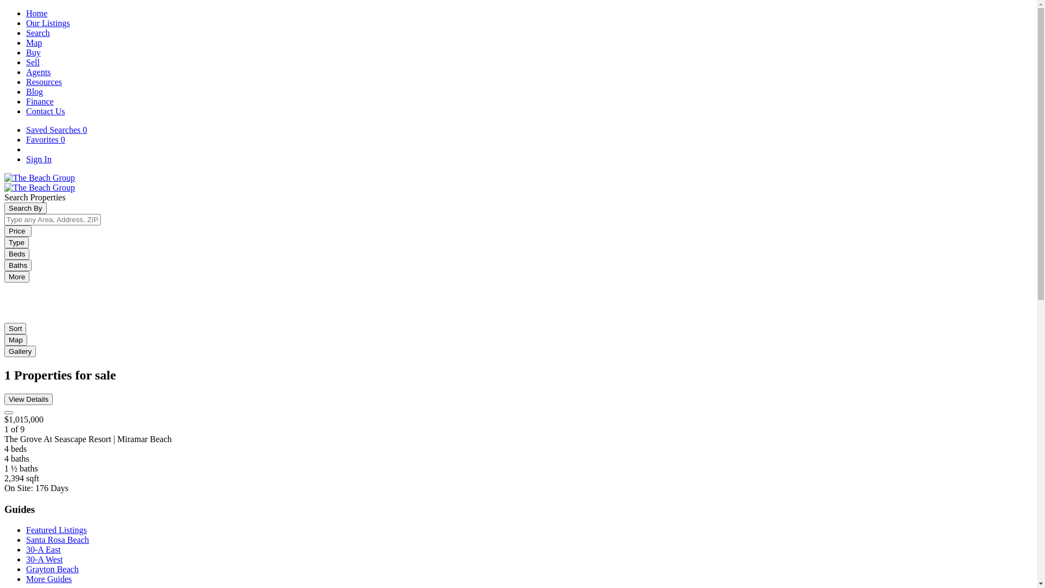  I want to click on Map, so click(34, 42).